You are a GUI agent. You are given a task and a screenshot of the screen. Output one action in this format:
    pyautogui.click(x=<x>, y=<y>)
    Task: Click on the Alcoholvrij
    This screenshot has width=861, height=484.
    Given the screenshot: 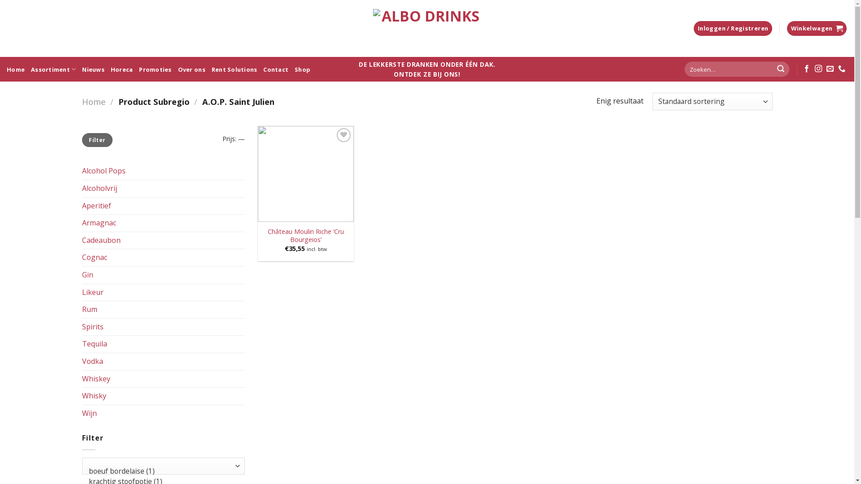 What is the action you would take?
    pyautogui.click(x=163, y=189)
    